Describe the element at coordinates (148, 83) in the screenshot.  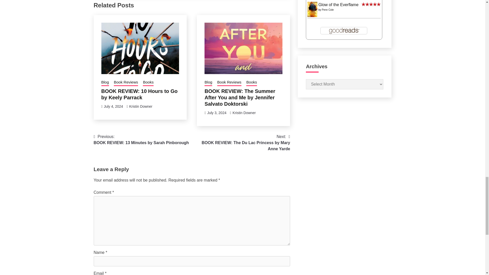
I see `Books` at that location.